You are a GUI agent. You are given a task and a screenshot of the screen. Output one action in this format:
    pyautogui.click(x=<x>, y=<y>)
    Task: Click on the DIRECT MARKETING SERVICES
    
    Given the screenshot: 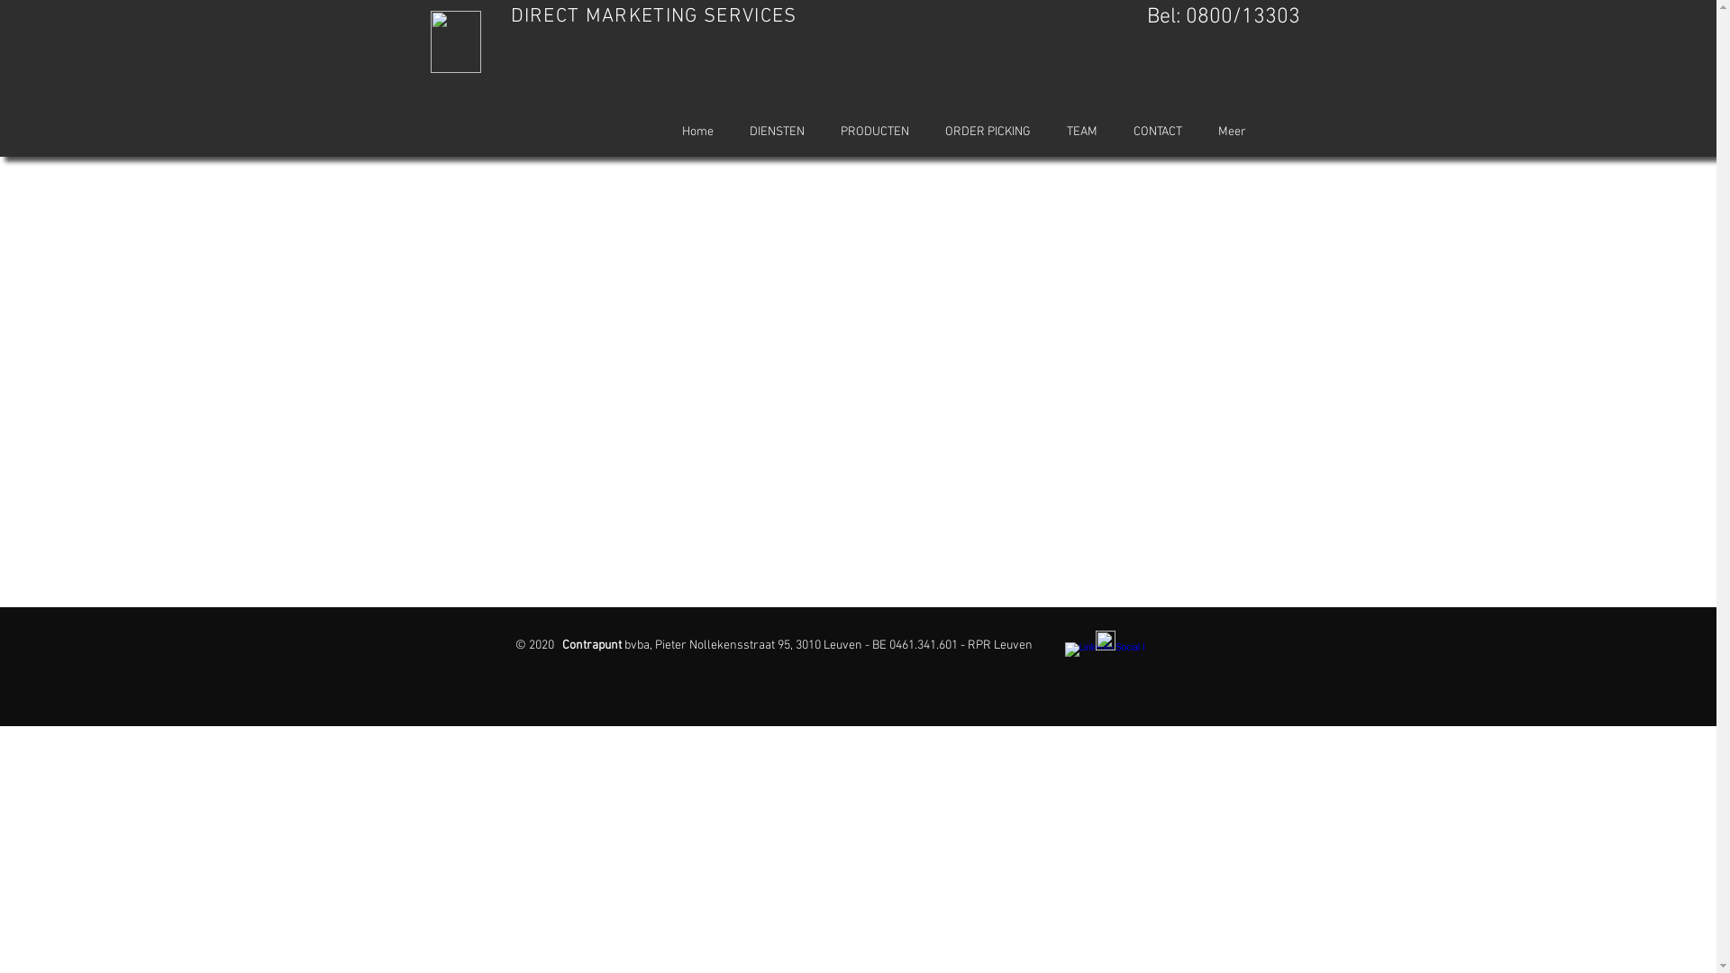 What is the action you would take?
    pyautogui.click(x=653, y=16)
    